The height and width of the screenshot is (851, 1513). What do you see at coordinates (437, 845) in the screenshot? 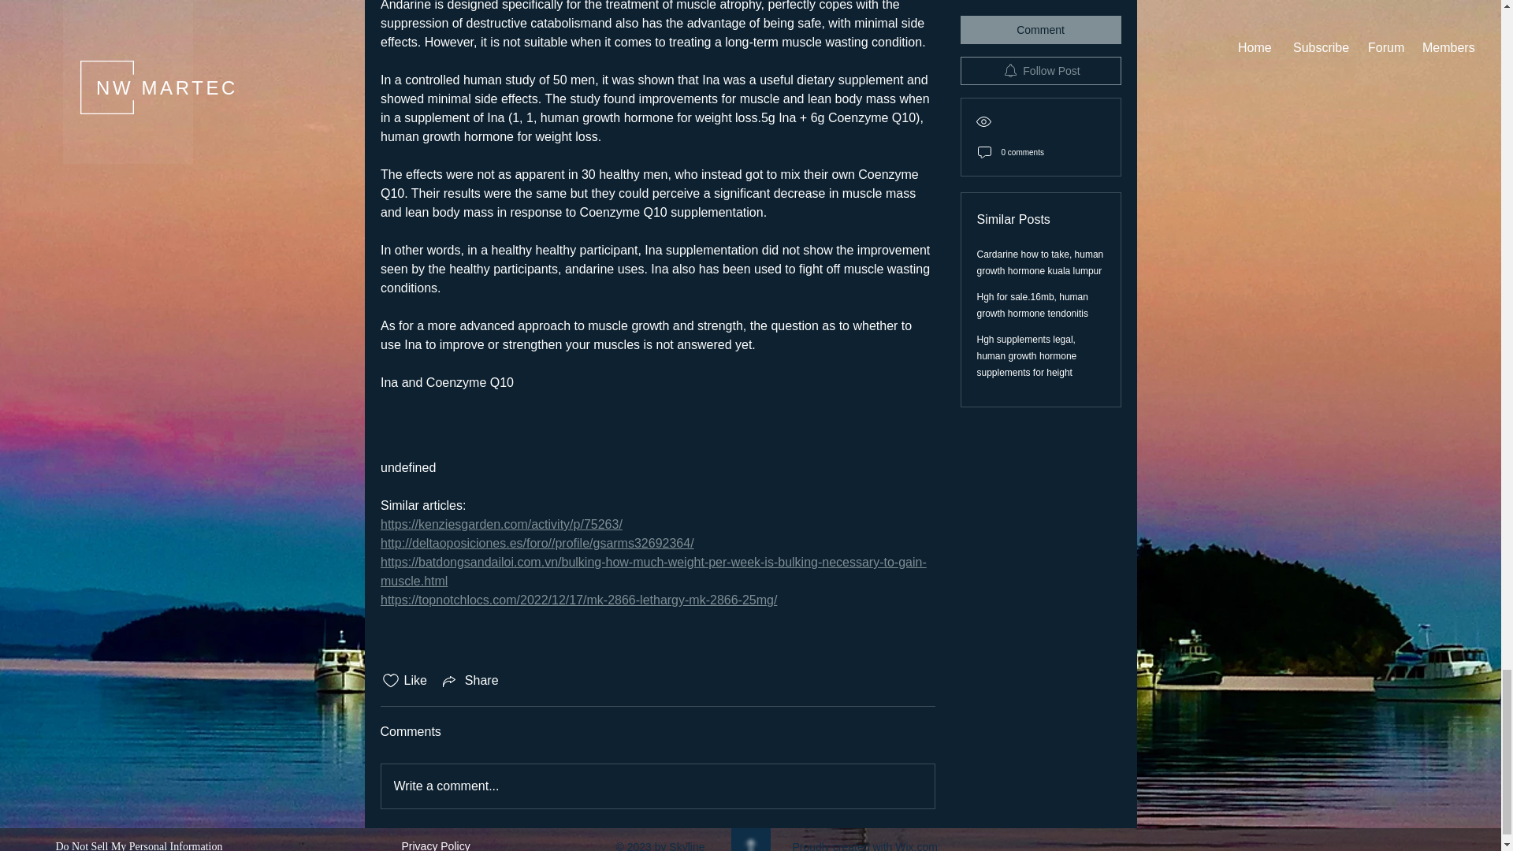
I see `Privacy Policy` at bounding box center [437, 845].